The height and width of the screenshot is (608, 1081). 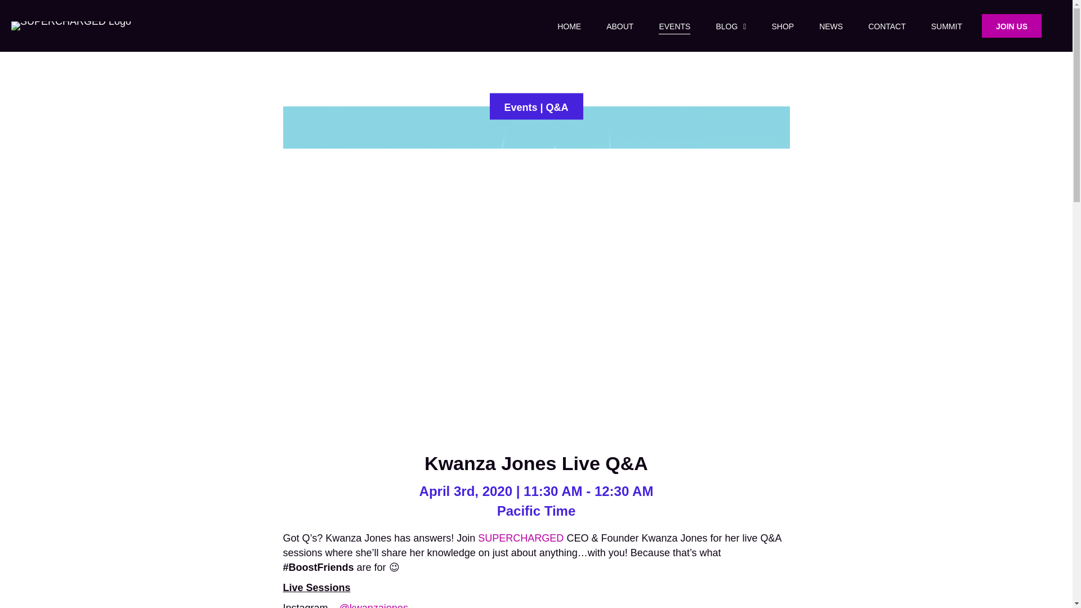 What do you see at coordinates (887, 26) in the screenshot?
I see `CONTACT` at bounding box center [887, 26].